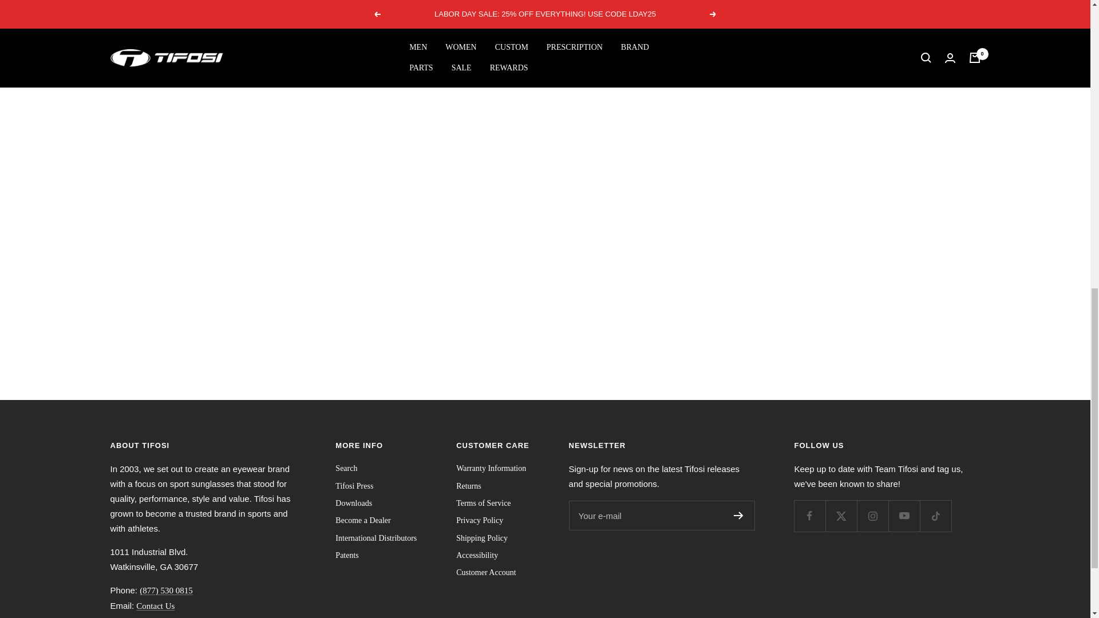 This screenshot has width=1099, height=618. I want to click on Contact Us, so click(156, 605).